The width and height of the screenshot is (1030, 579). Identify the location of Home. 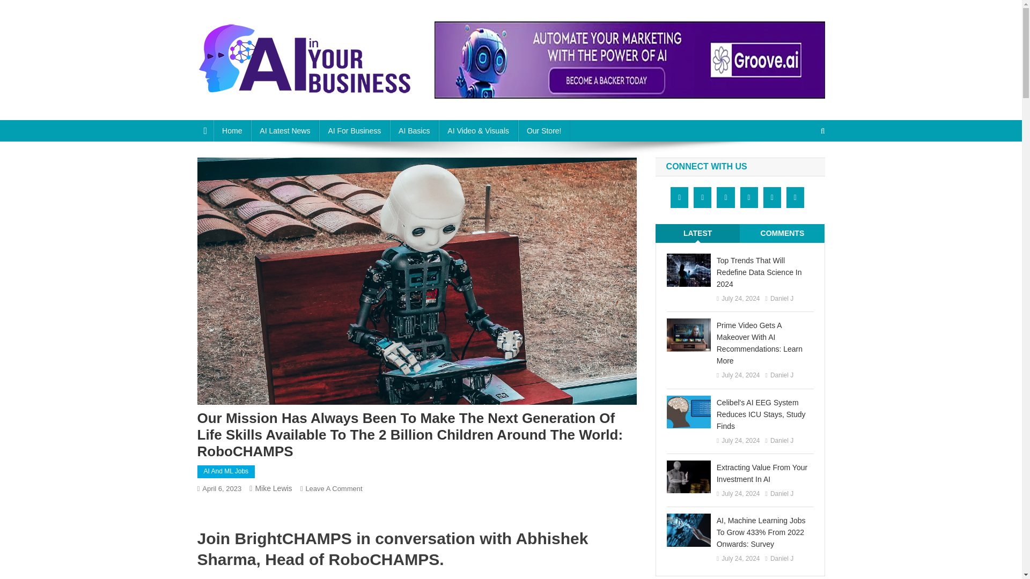
(232, 130).